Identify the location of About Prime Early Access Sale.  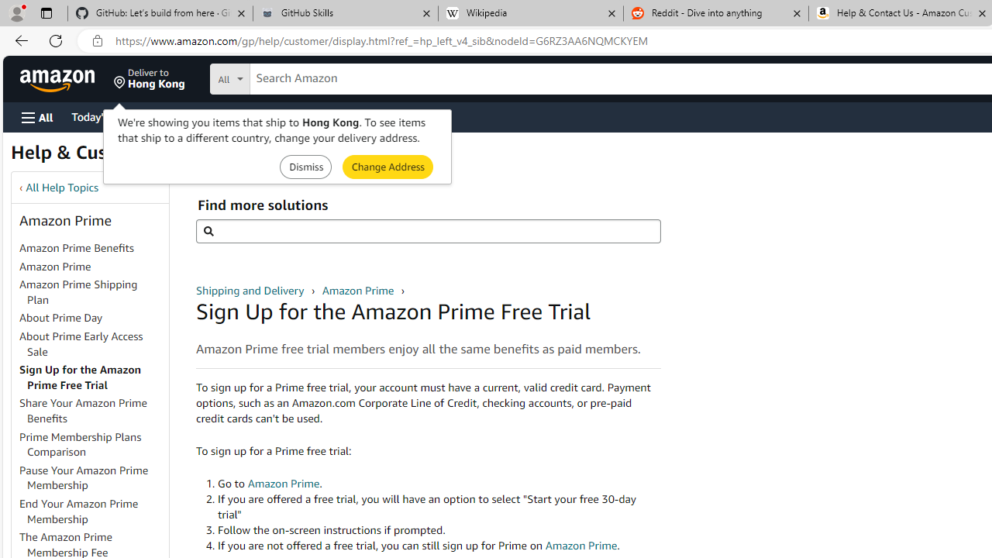
(93, 344).